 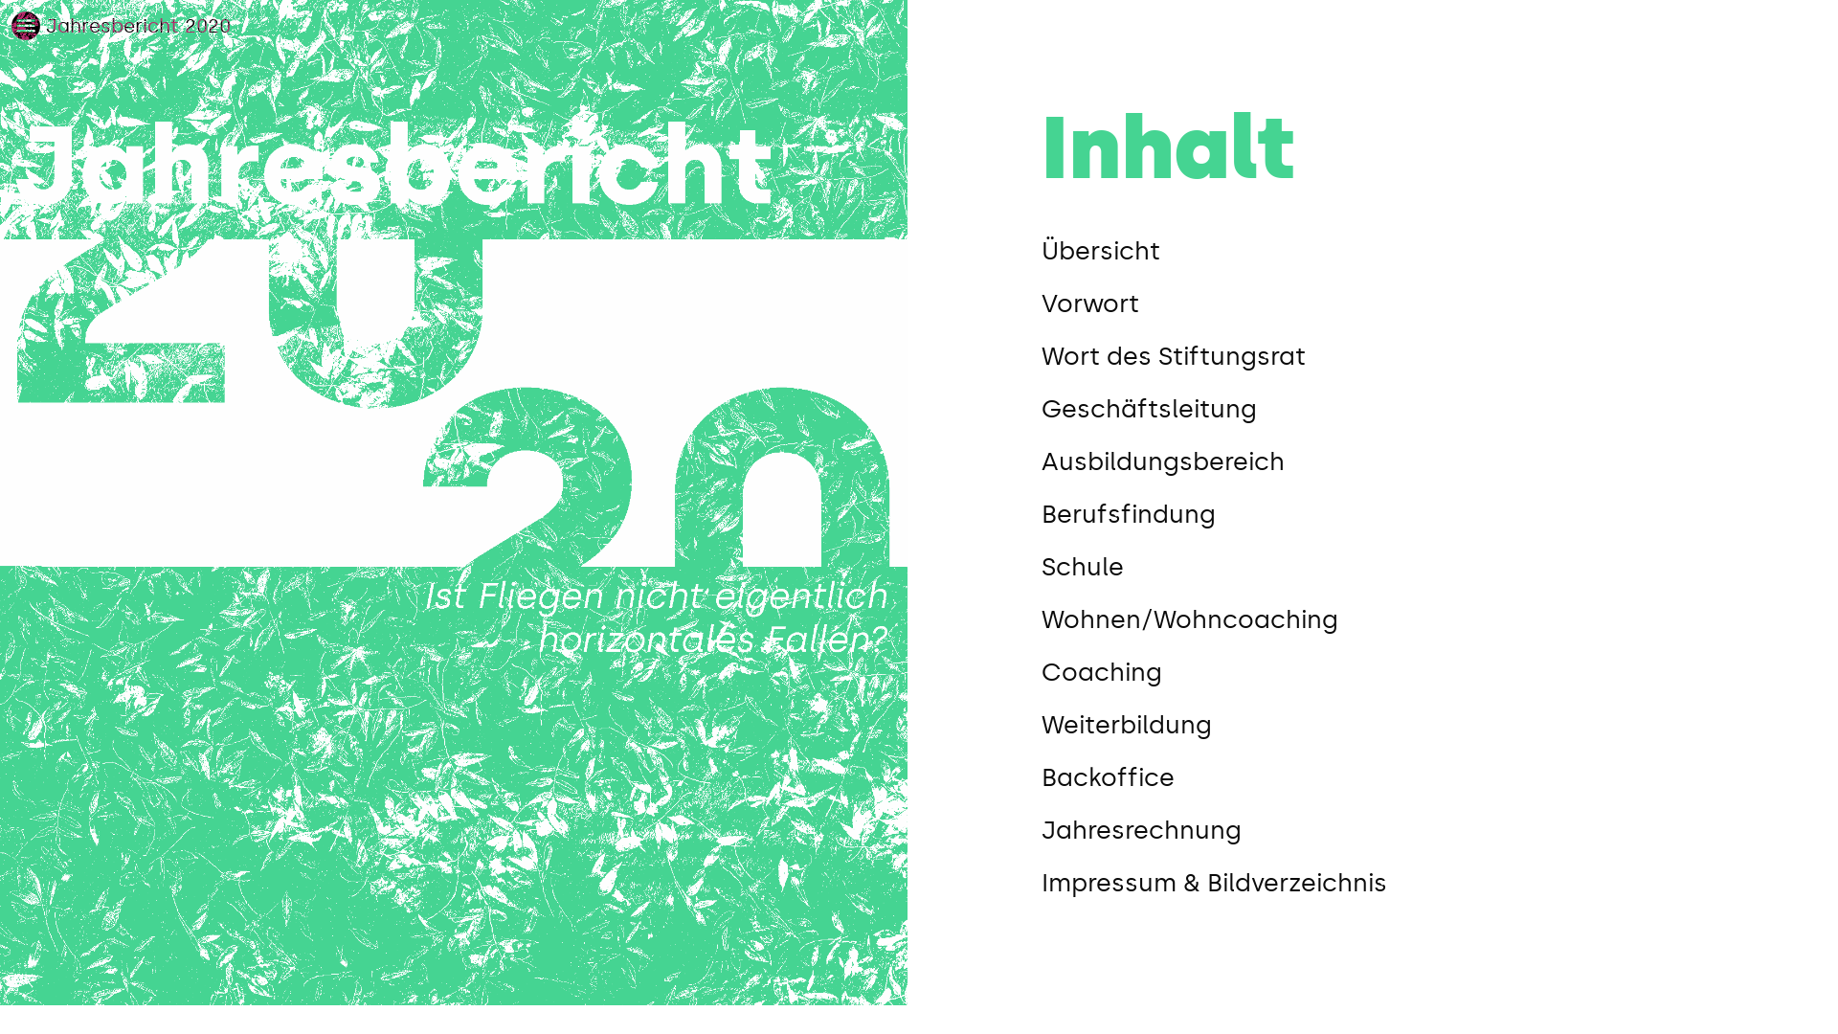 I want to click on Berufsfindung, so click(x=1367, y=515).